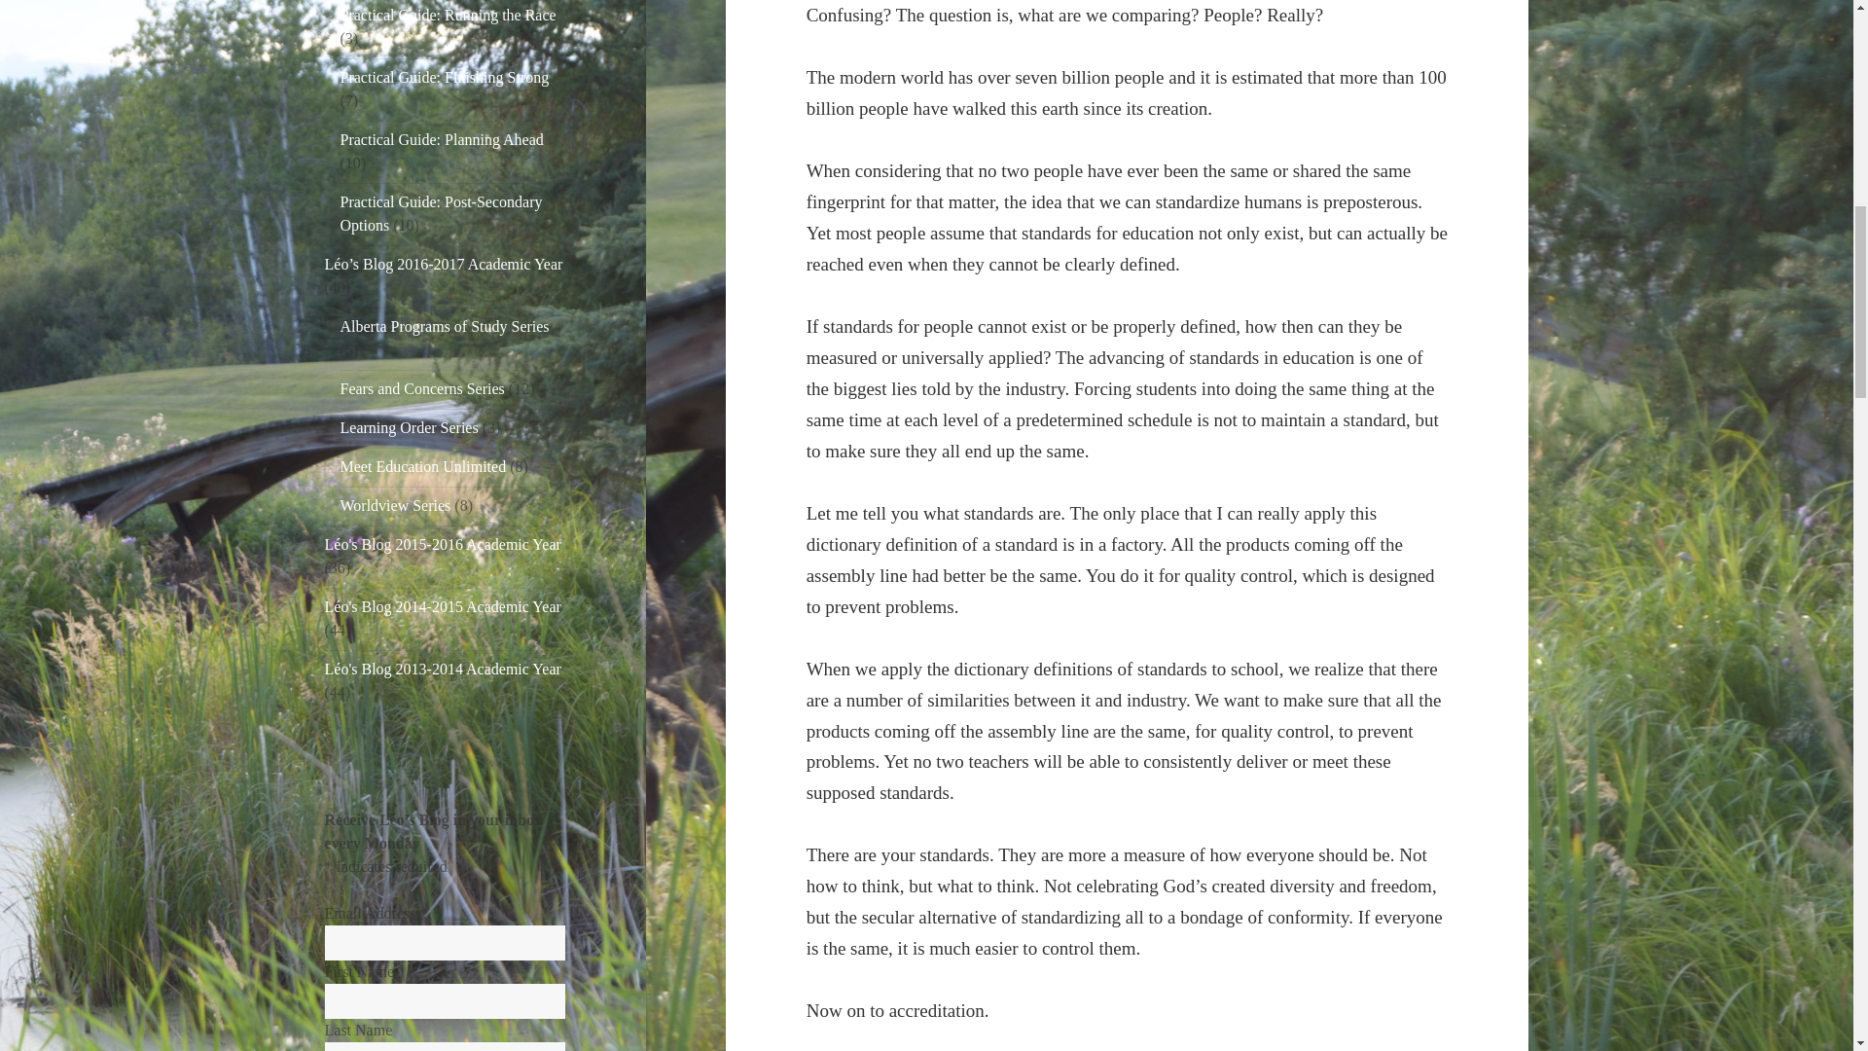 The width and height of the screenshot is (1868, 1051). What do you see at coordinates (442, 140) in the screenshot?
I see `Practical Guide: Planning Ahead` at bounding box center [442, 140].